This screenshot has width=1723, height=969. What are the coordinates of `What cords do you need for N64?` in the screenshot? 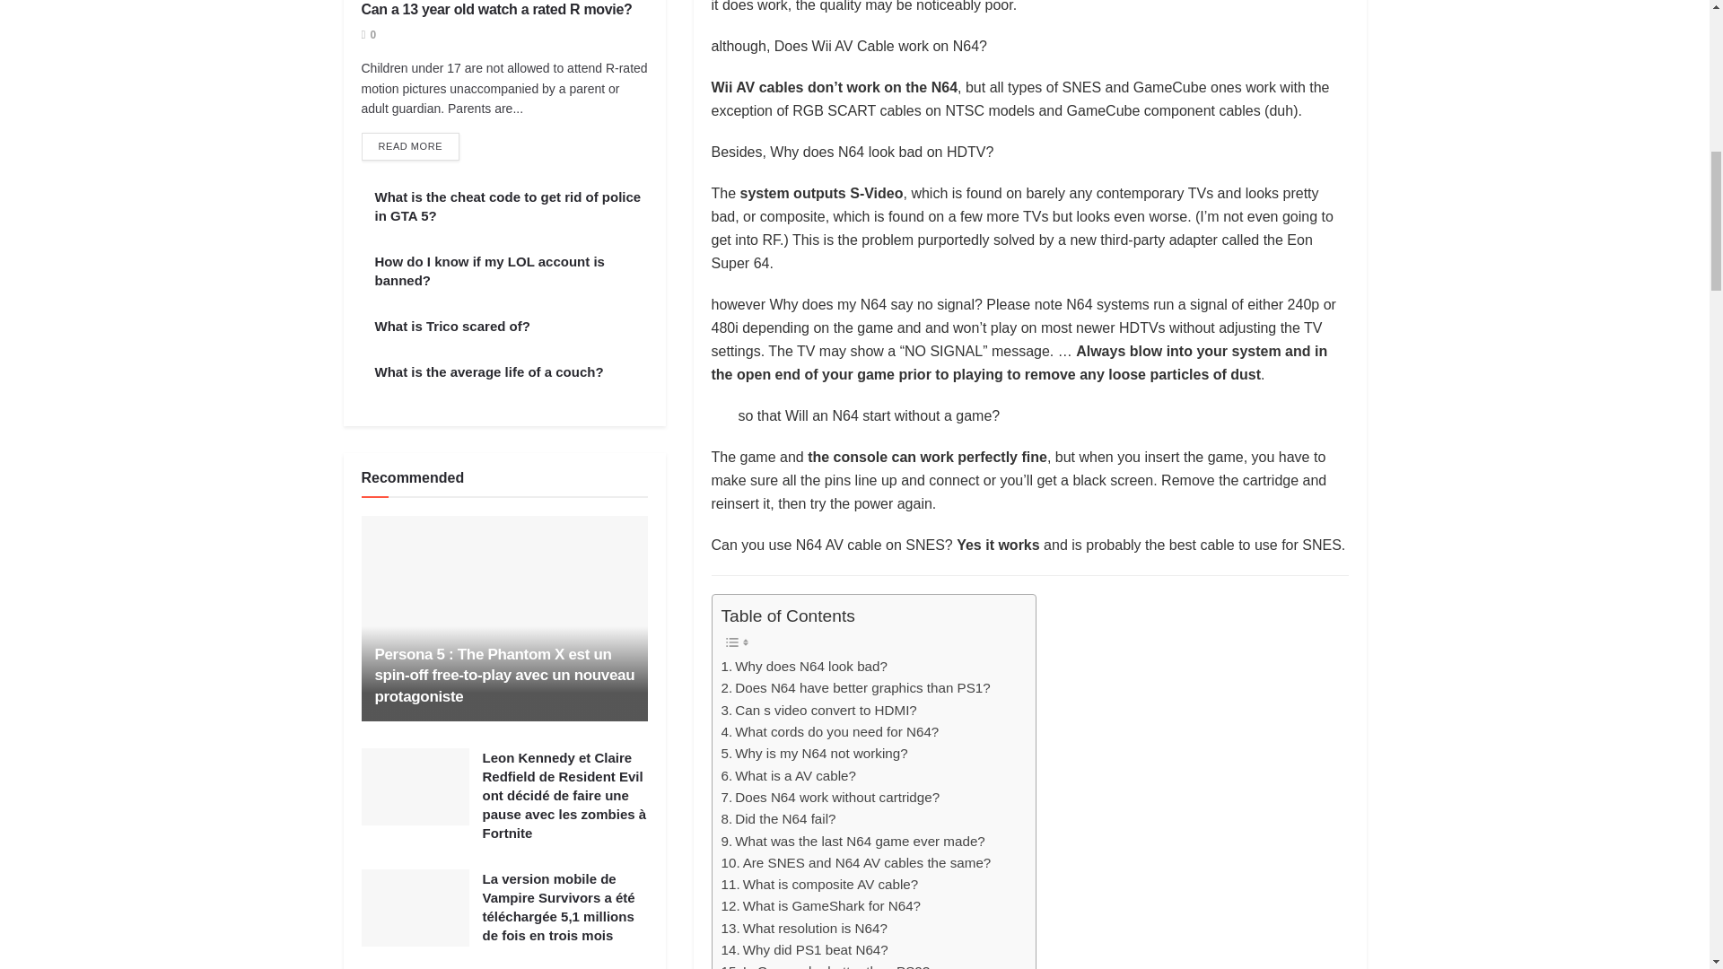 It's located at (830, 732).